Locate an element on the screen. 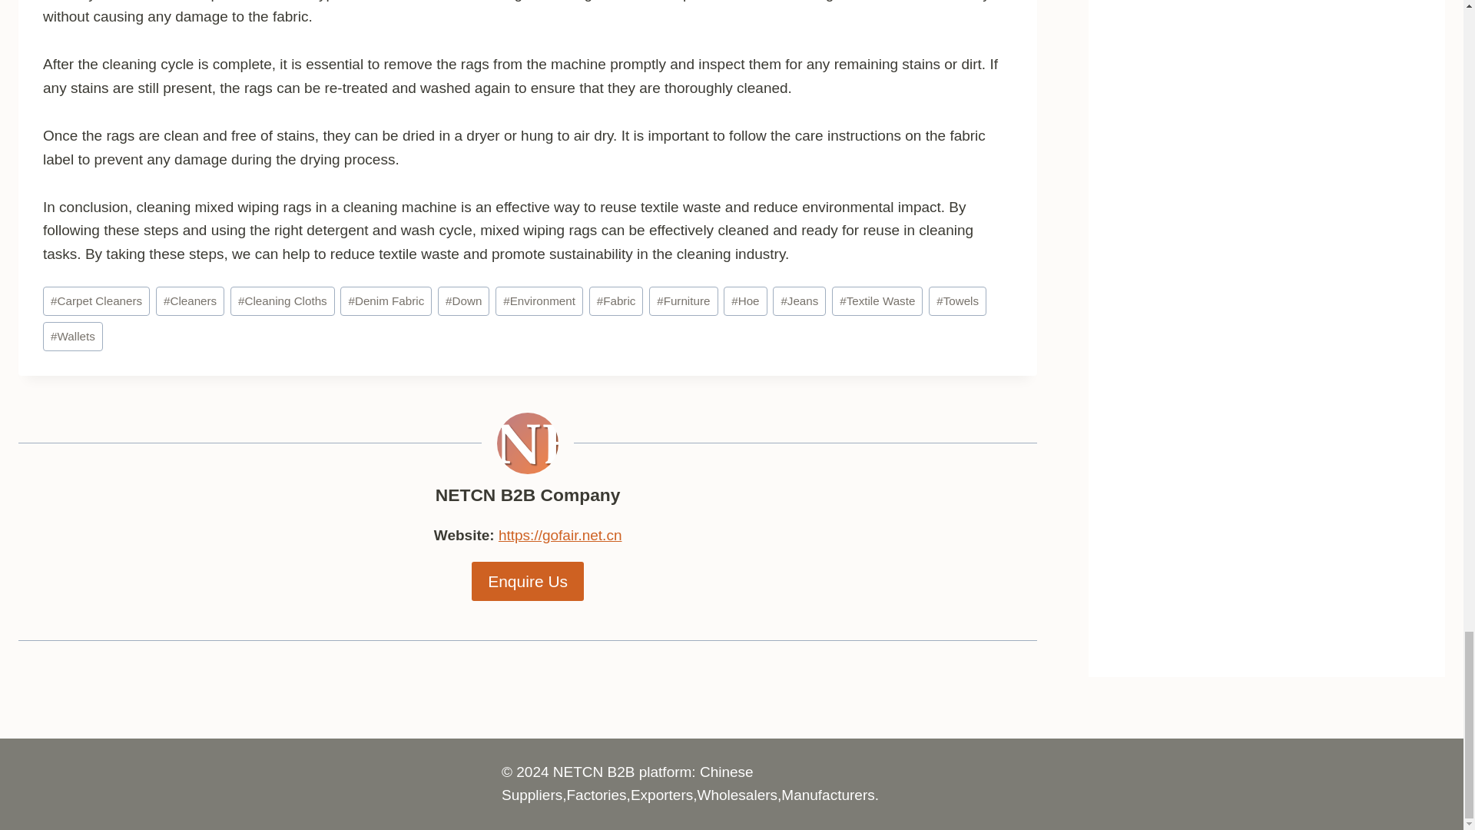 Image resolution: width=1475 pixels, height=830 pixels. Denim Fabric is located at coordinates (386, 301).